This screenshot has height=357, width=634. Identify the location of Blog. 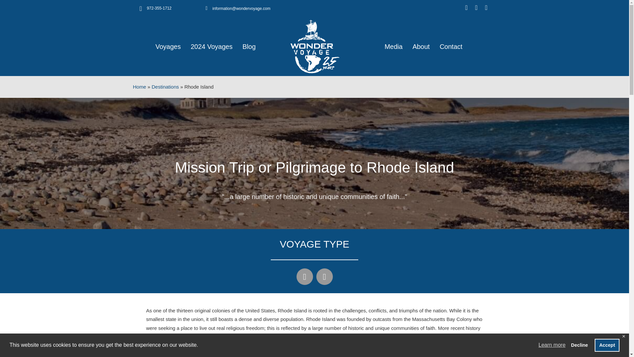
(249, 46).